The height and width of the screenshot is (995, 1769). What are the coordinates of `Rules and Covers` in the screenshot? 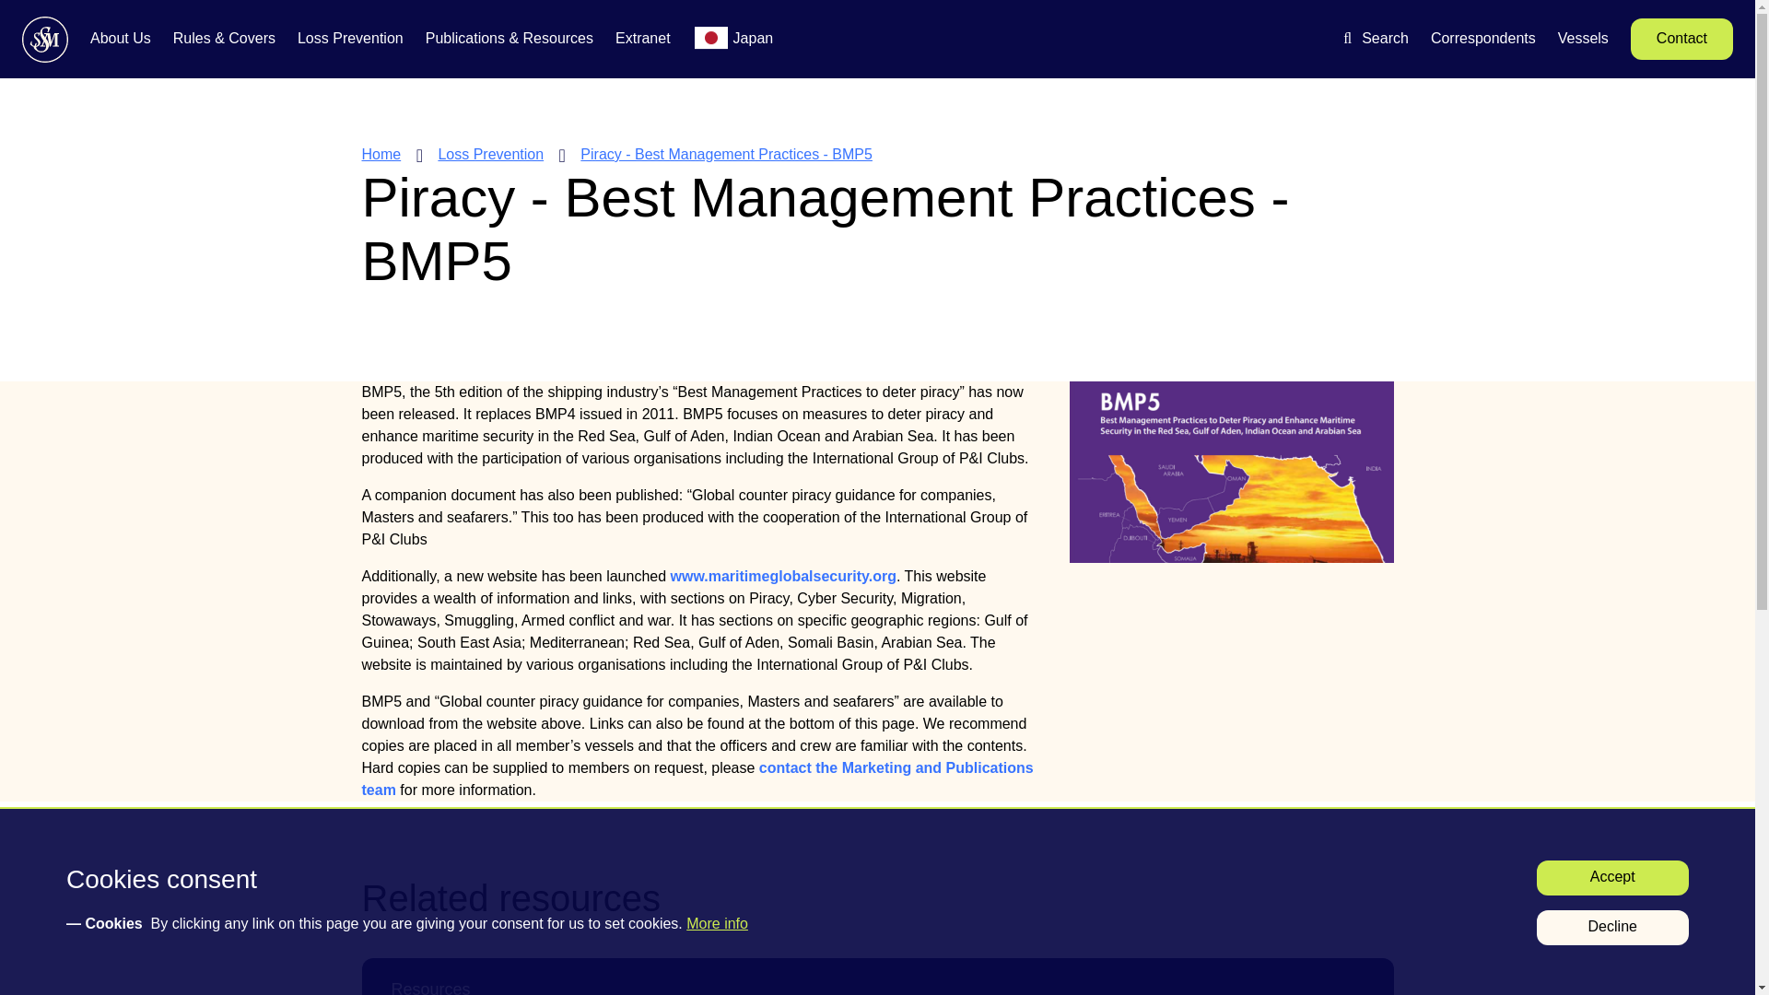 It's located at (225, 40).